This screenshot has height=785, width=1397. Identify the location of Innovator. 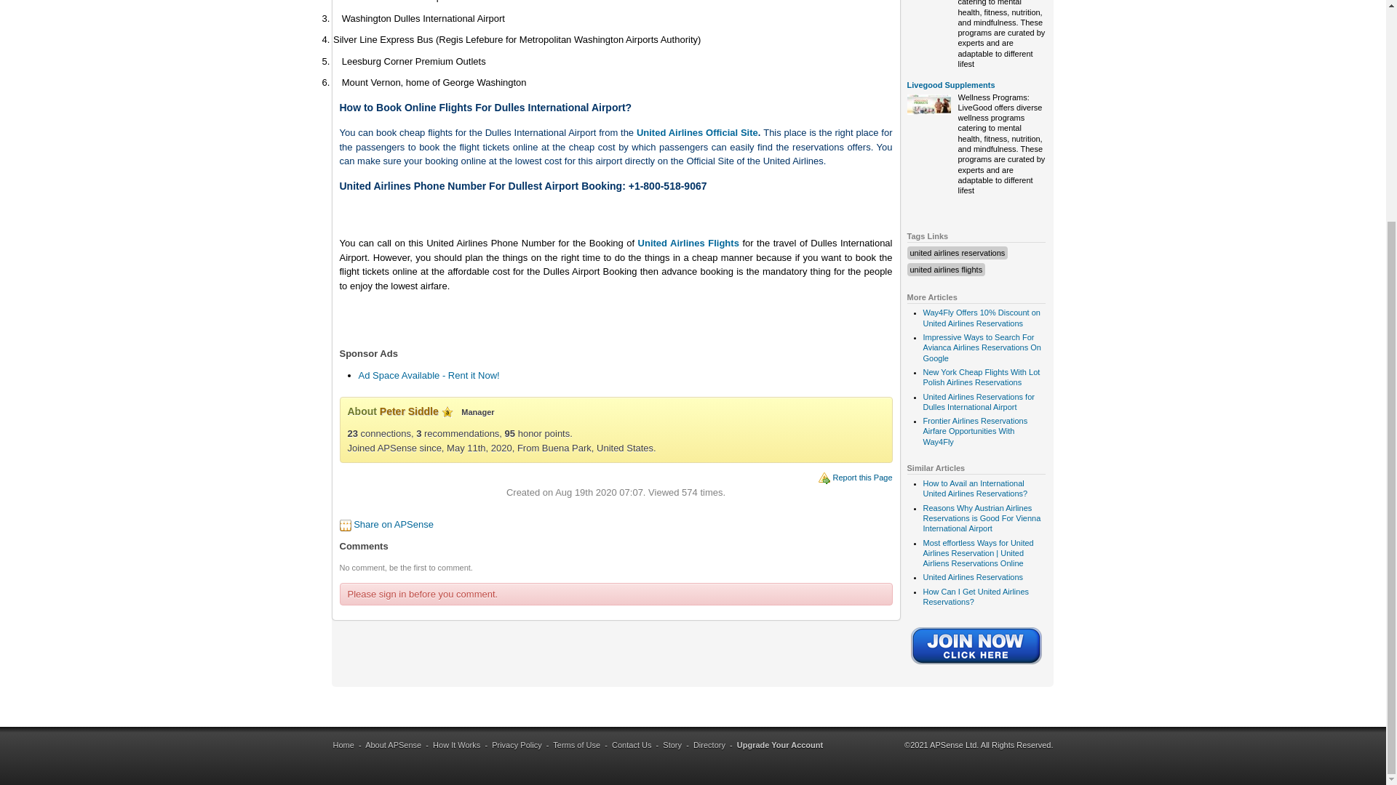
(447, 411).